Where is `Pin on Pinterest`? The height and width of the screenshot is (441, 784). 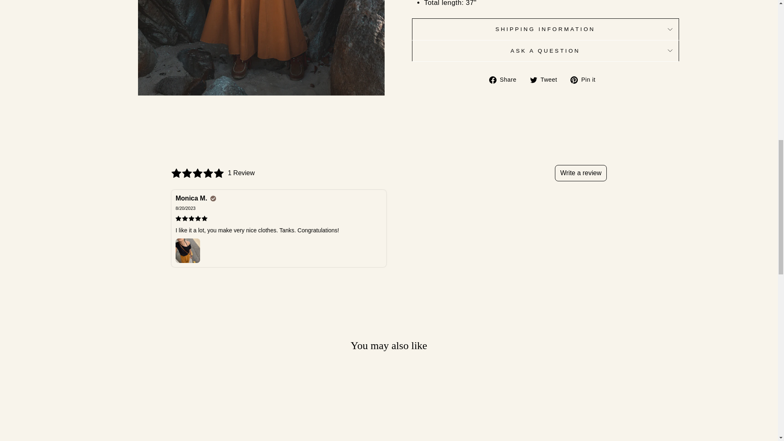 Pin on Pinterest is located at coordinates (586, 79).